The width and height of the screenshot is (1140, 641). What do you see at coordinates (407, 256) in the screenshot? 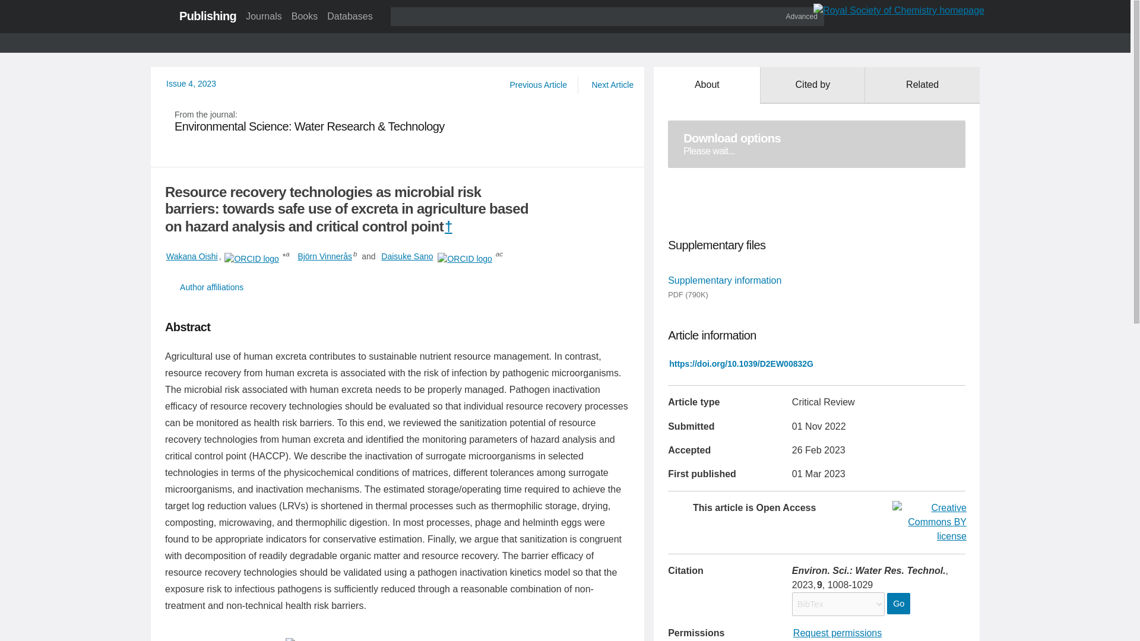
I see `Advanced` at bounding box center [407, 256].